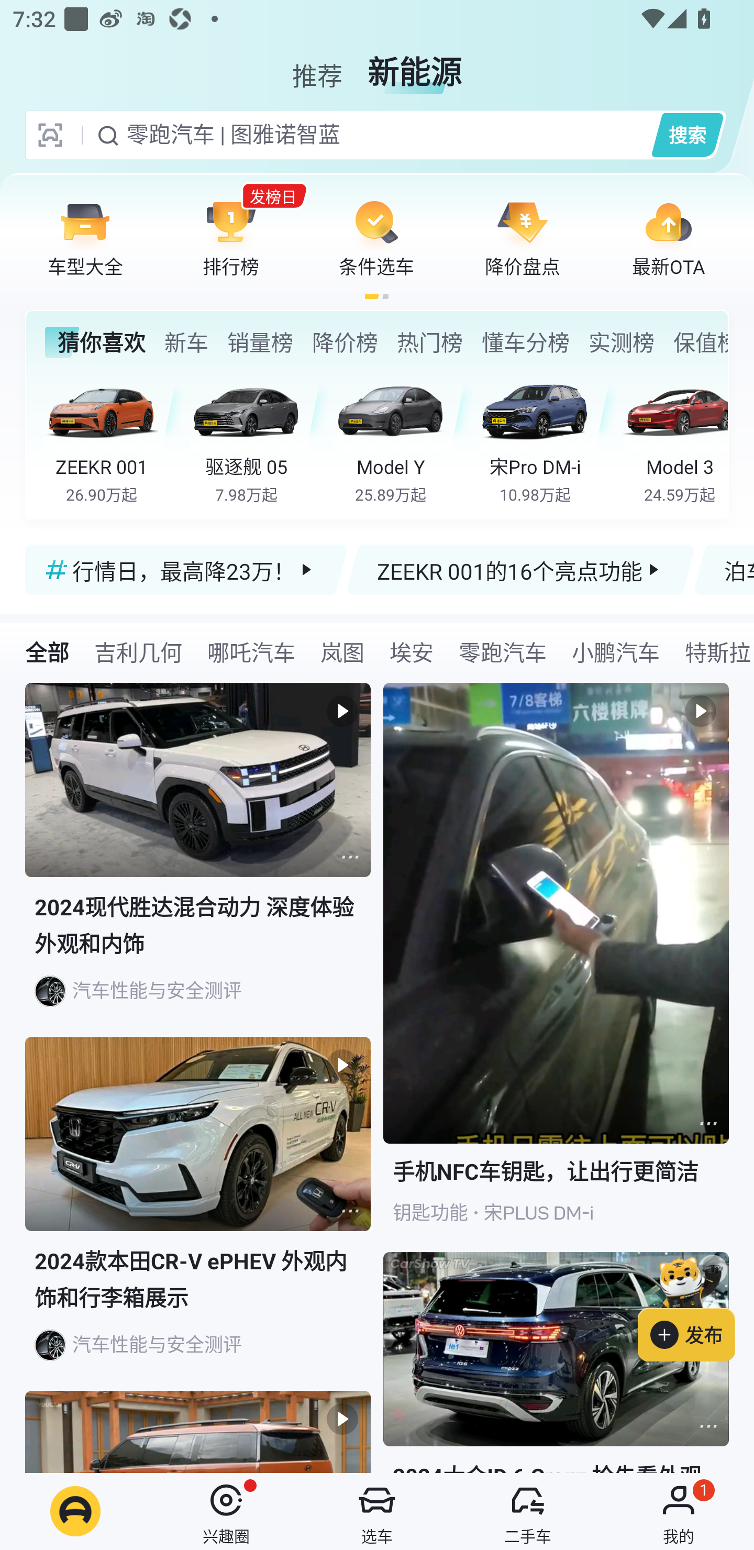 Image resolution: width=754 pixels, height=1550 pixels. I want to click on 推荐, so click(317, 65).